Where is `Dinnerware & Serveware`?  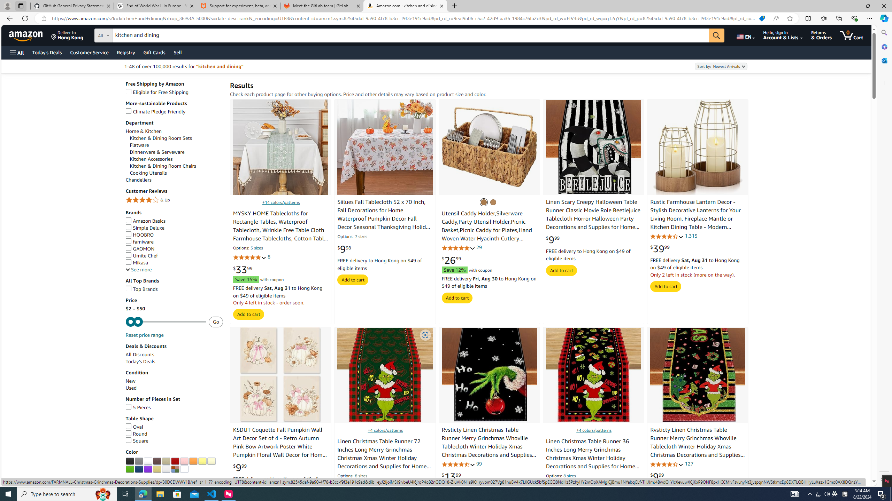
Dinnerware & Serveware is located at coordinates (176, 152).